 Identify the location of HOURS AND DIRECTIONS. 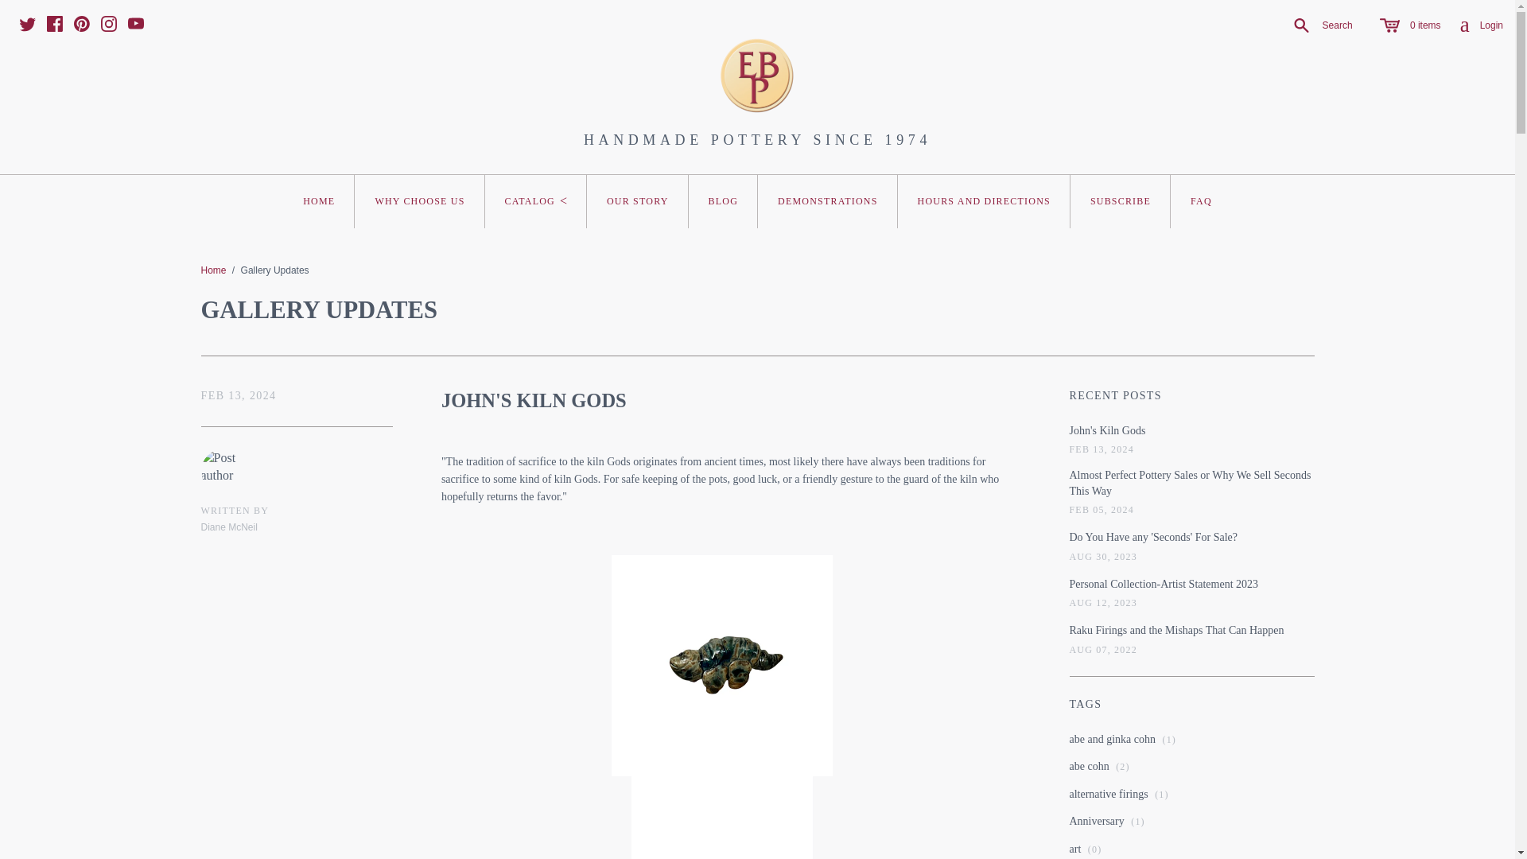
(983, 202).